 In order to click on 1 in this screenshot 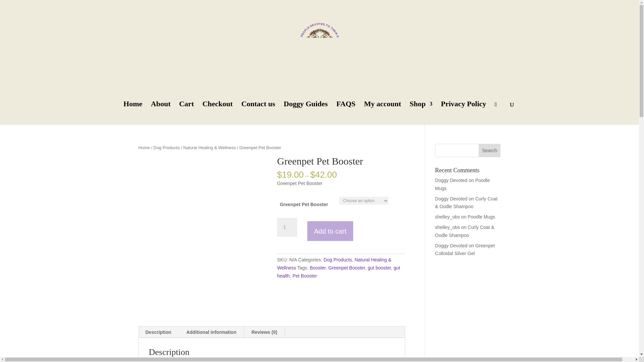, I will do `click(287, 227)`.